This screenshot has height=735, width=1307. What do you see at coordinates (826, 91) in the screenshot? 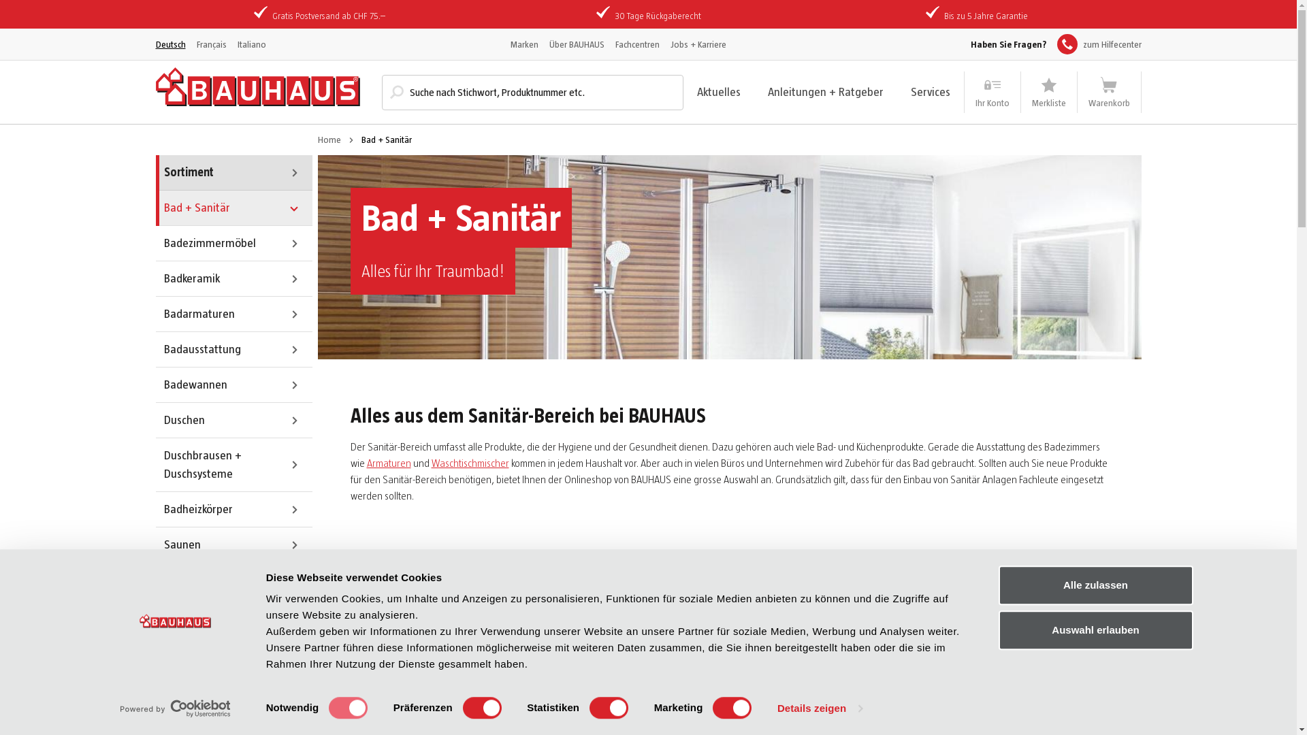
I see `Anleitungen + Ratgeber` at bounding box center [826, 91].